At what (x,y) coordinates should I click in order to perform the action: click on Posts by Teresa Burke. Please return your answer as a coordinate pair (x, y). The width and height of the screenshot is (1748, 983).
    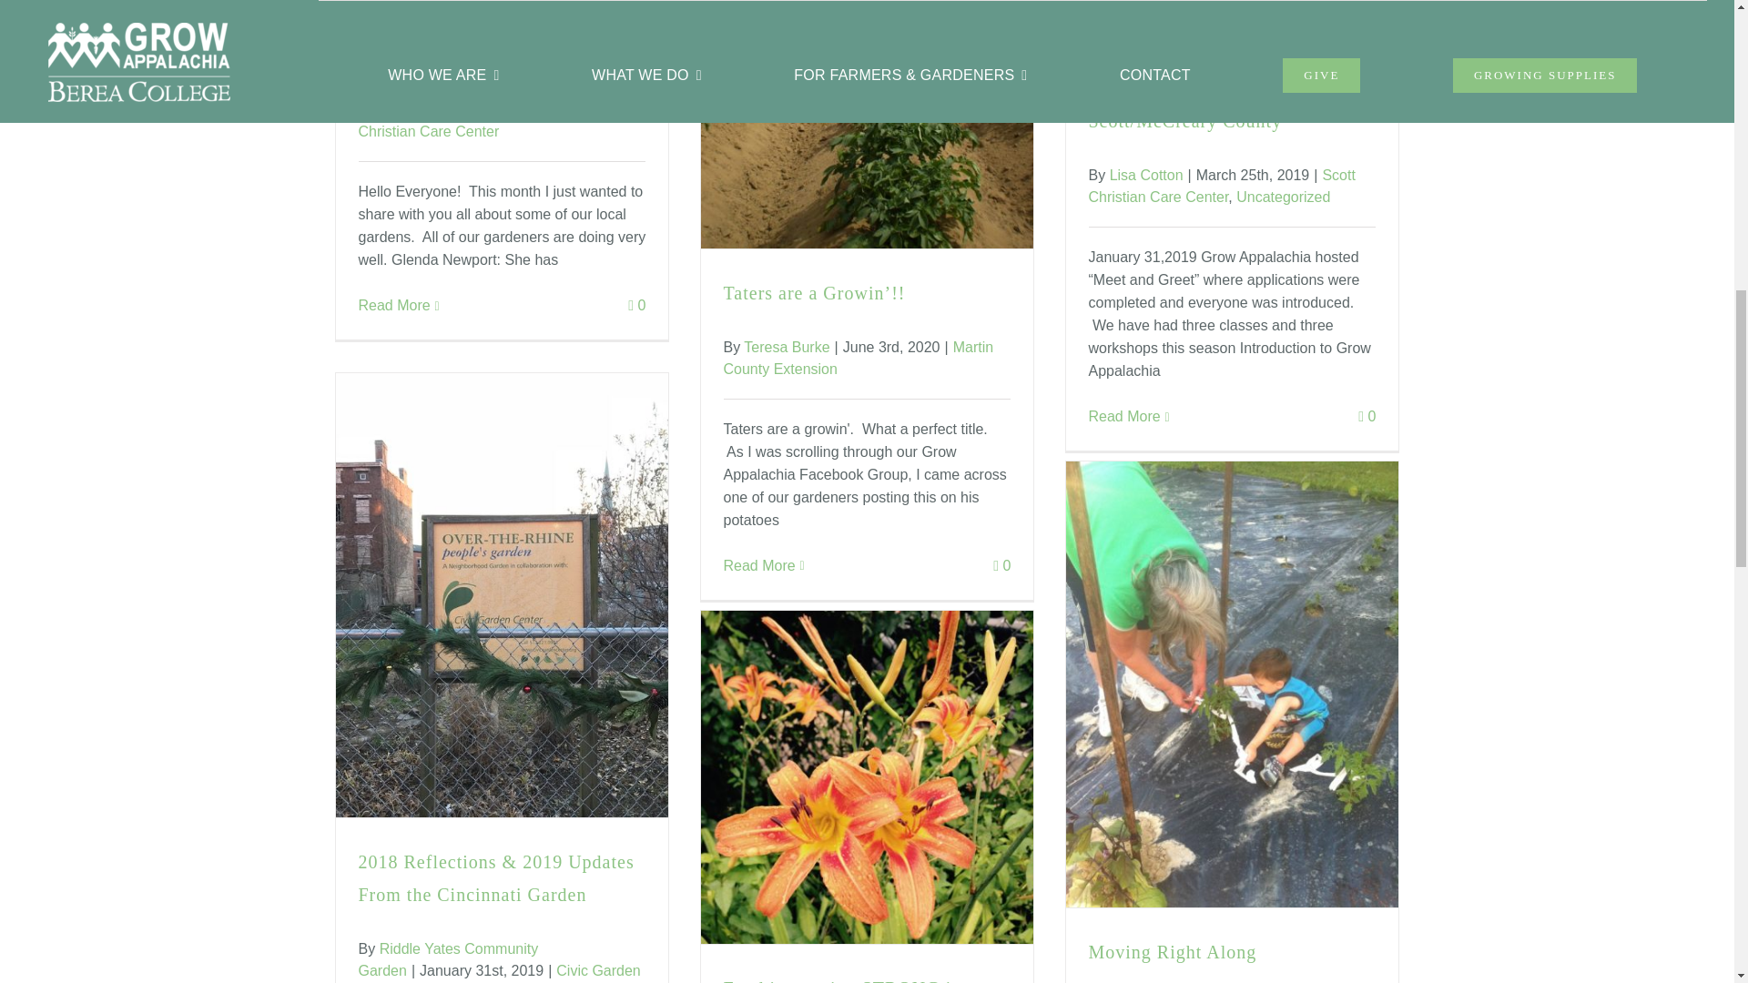
    Looking at the image, I should click on (787, 346).